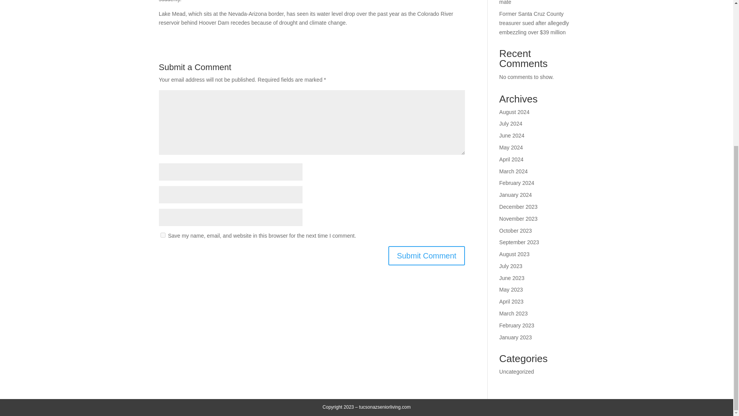  Describe the element at coordinates (162, 235) in the screenshot. I see `yes` at that location.